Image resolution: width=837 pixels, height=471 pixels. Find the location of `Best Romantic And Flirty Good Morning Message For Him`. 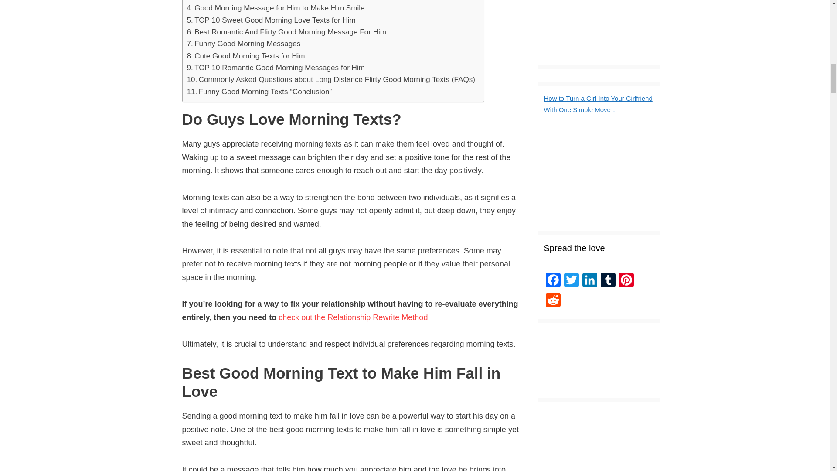

Best Romantic And Flirty Good Morning Message For Him is located at coordinates (286, 32).